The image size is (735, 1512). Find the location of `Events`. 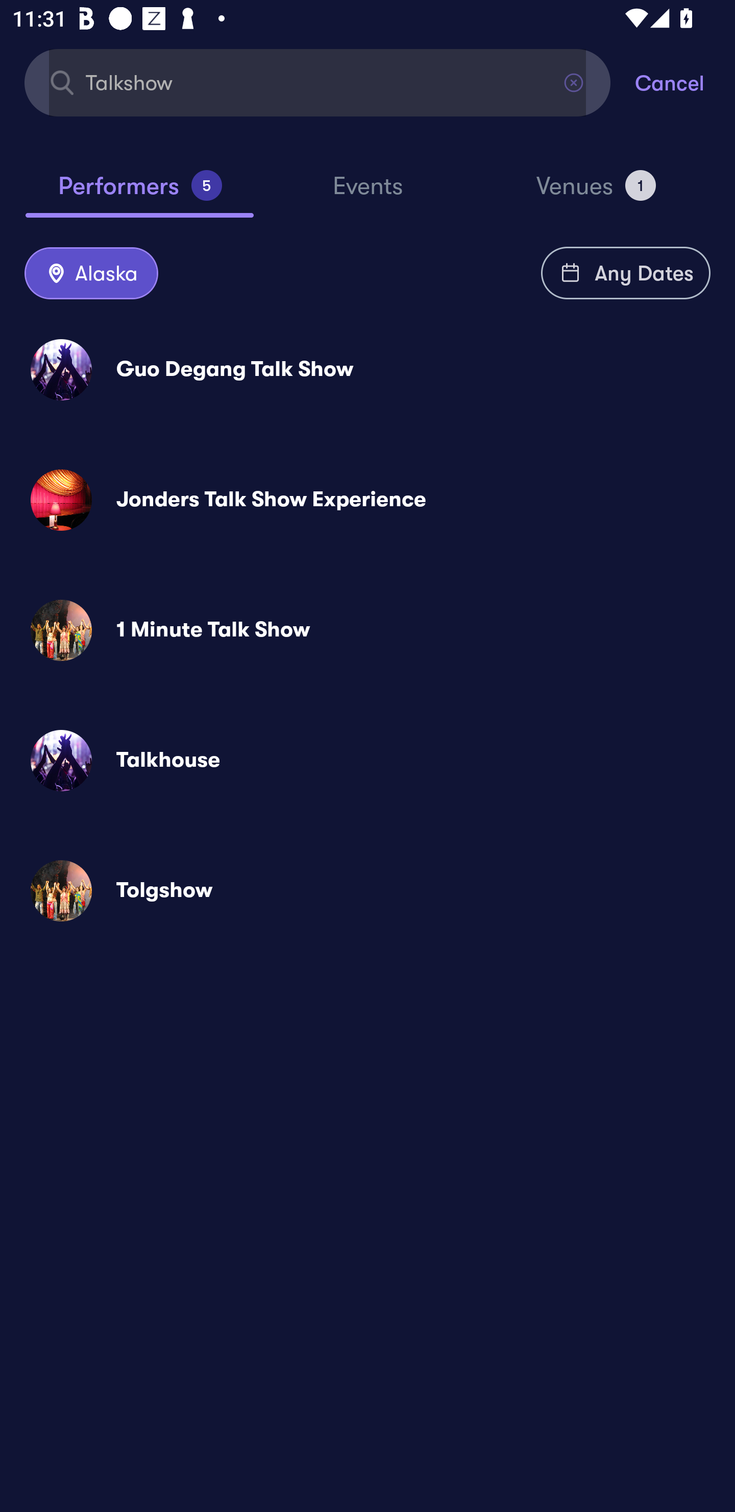

Events is located at coordinates (367, 194).